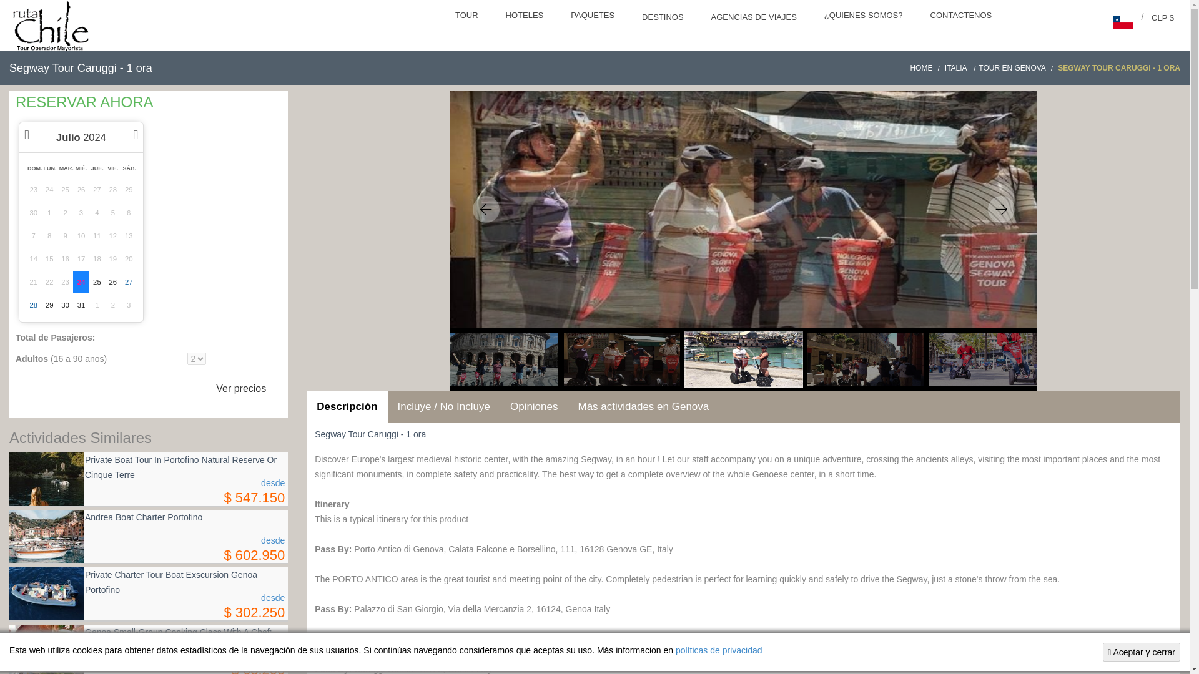  Describe the element at coordinates (961, 67) in the screenshot. I see `ITALIA` at that location.